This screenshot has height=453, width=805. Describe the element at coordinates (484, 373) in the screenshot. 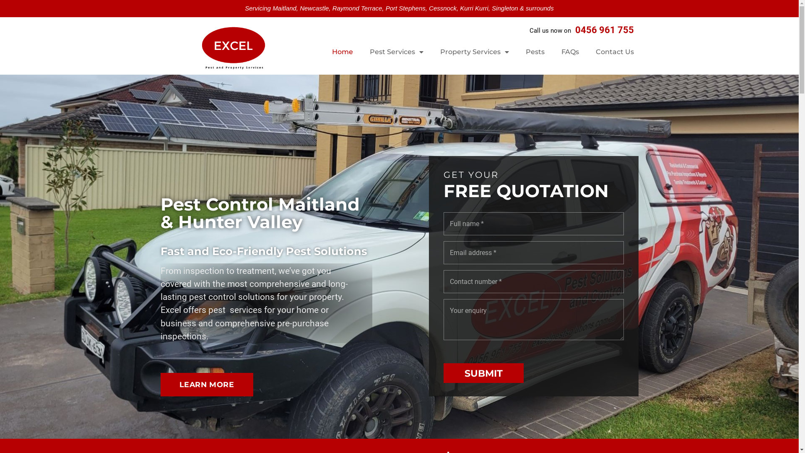

I see `SUBMIT` at that location.